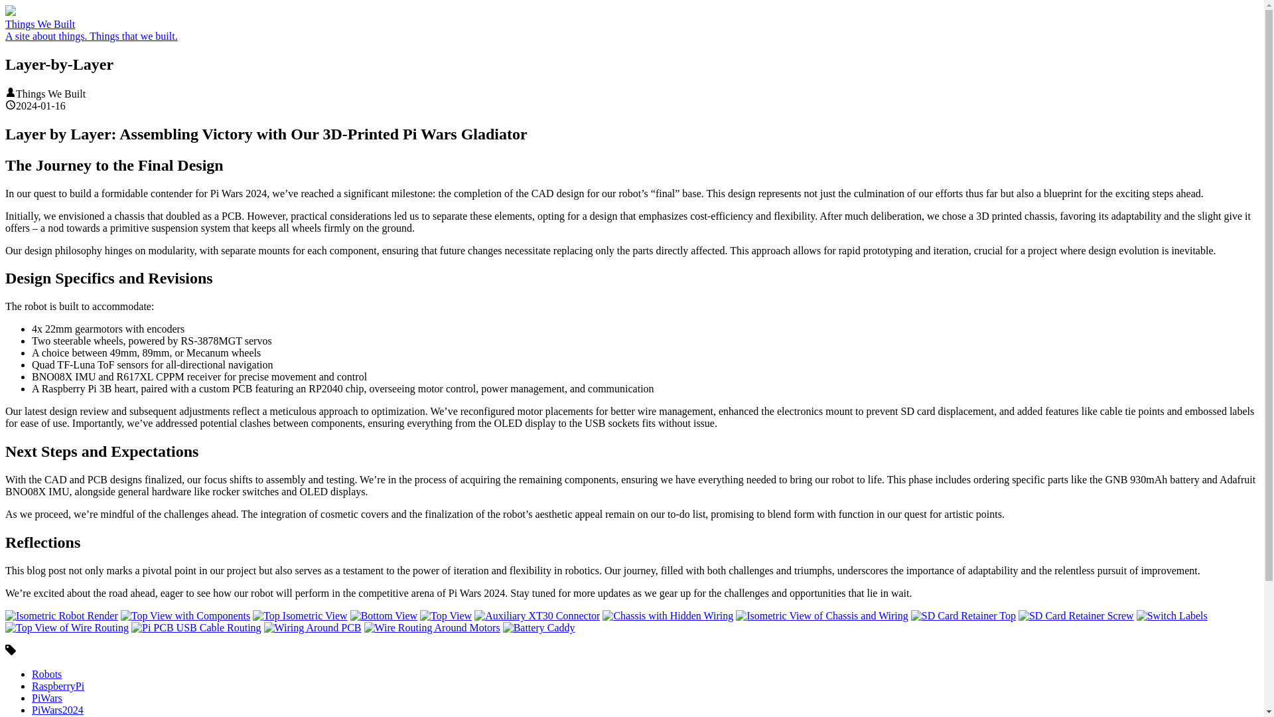  What do you see at coordinates (58, 686) in the screenshot?
I see `RaspberryPi` at bounding box center [58, 686].